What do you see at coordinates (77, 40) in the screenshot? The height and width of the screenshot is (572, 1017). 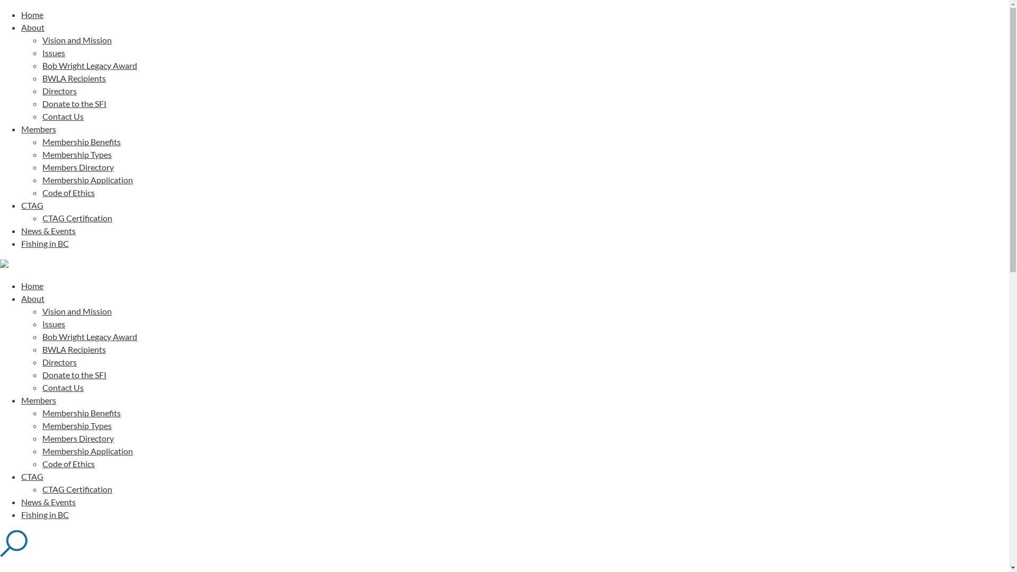 I see `Vision and Mission` at bounding box center [77, 40].